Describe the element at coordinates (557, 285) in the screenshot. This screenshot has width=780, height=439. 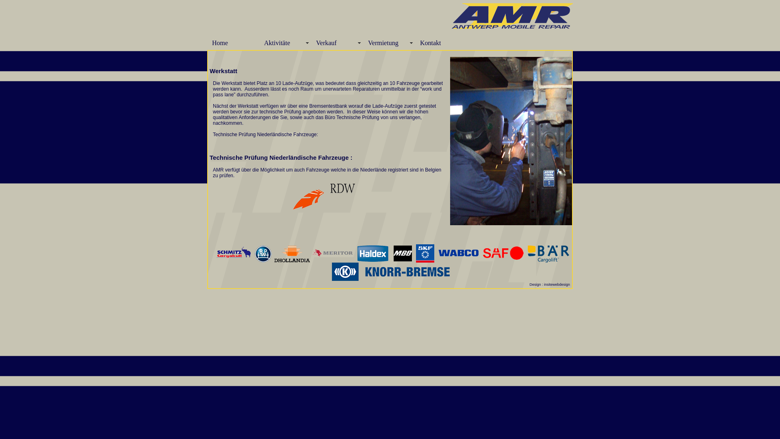
I see `insitewebdesign` at that location.